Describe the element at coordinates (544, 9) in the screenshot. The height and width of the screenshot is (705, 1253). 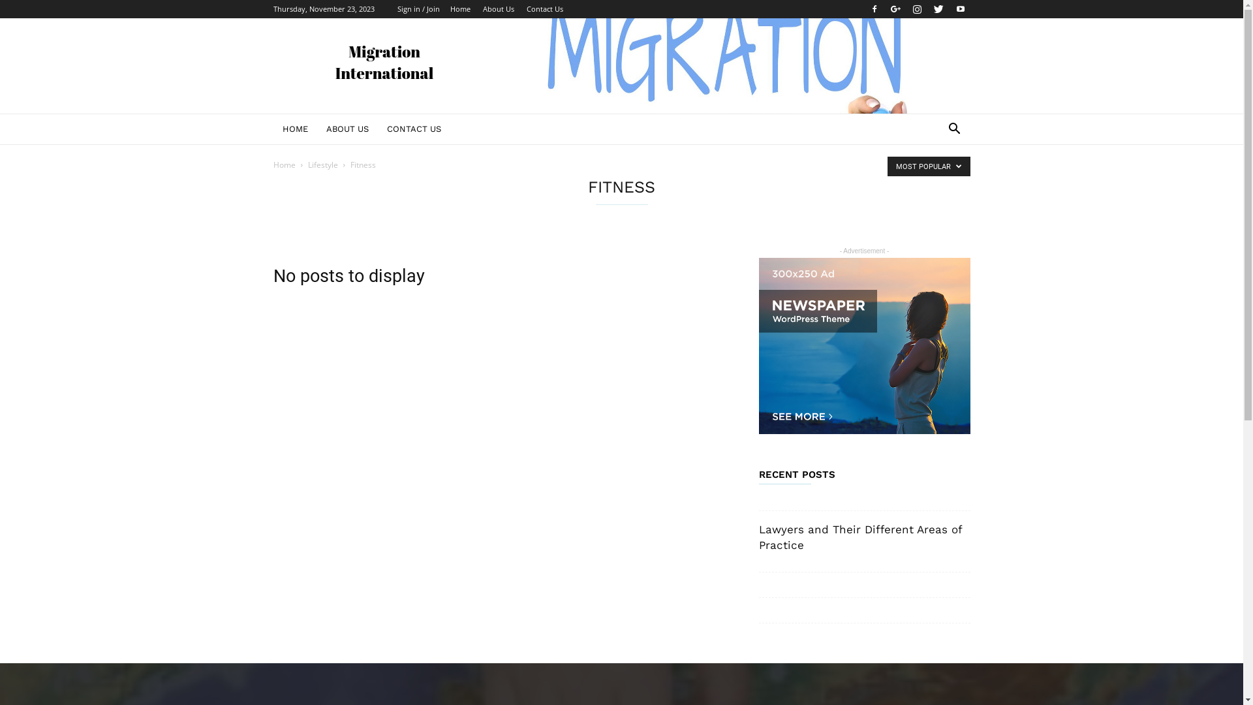
I see `Contact Us` at that location.